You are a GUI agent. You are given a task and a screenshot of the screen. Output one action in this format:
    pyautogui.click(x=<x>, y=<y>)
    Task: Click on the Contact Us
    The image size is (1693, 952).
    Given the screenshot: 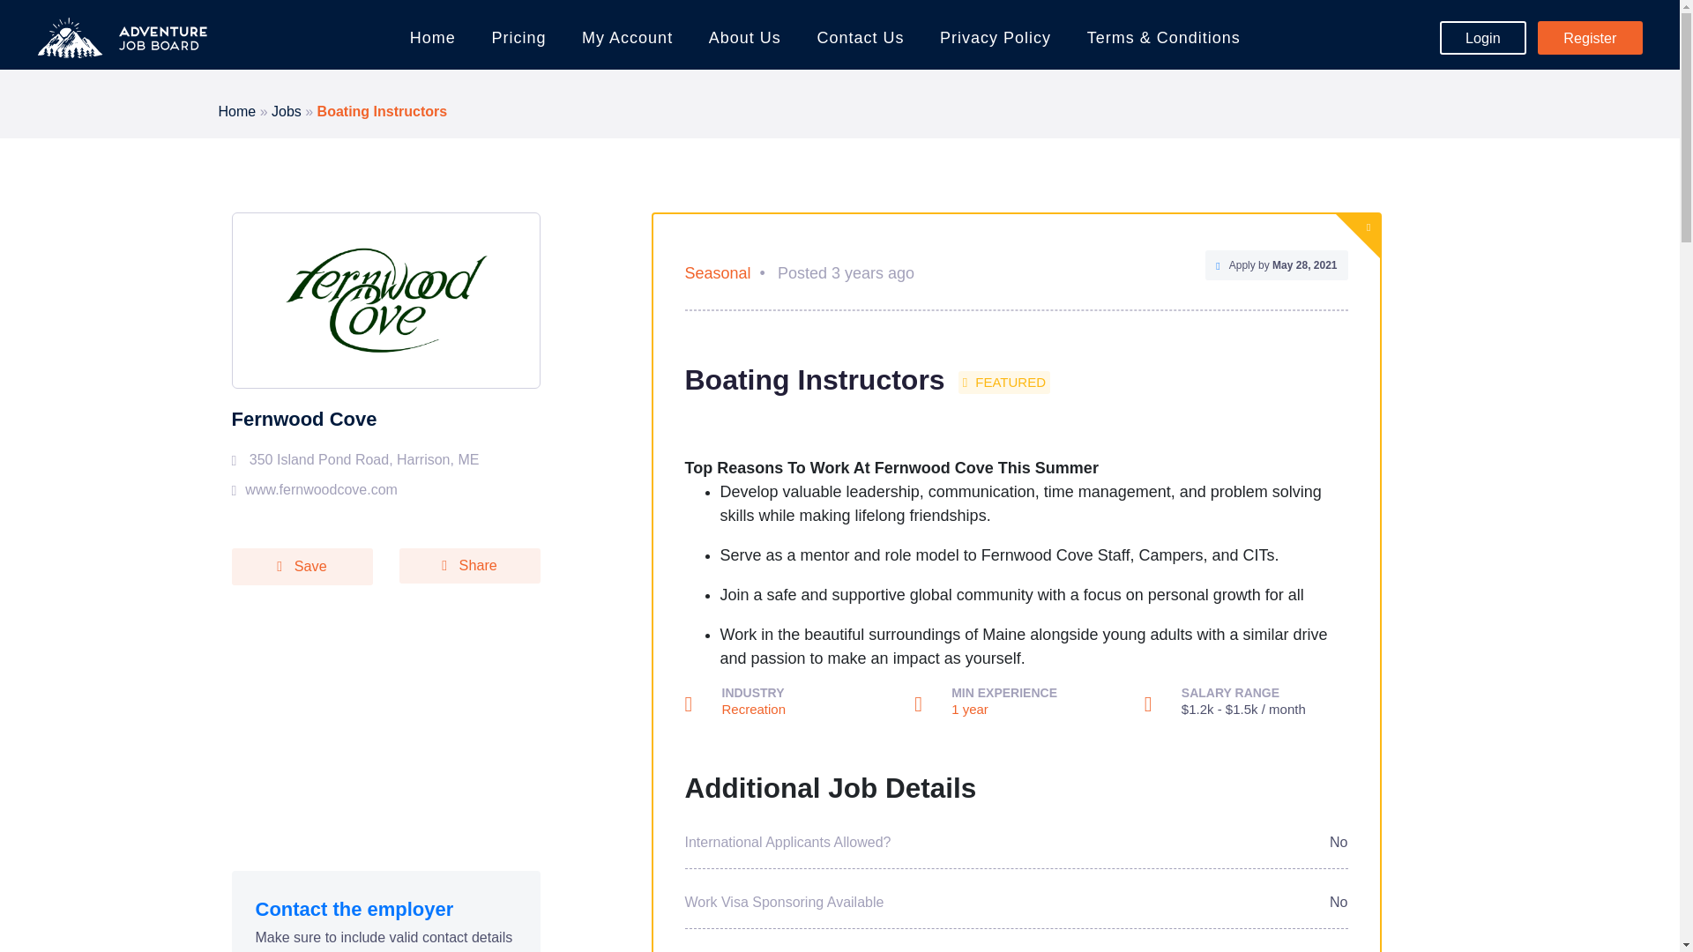 What is the action you would take?
    pyautogui.click(x=861, y=38)
    